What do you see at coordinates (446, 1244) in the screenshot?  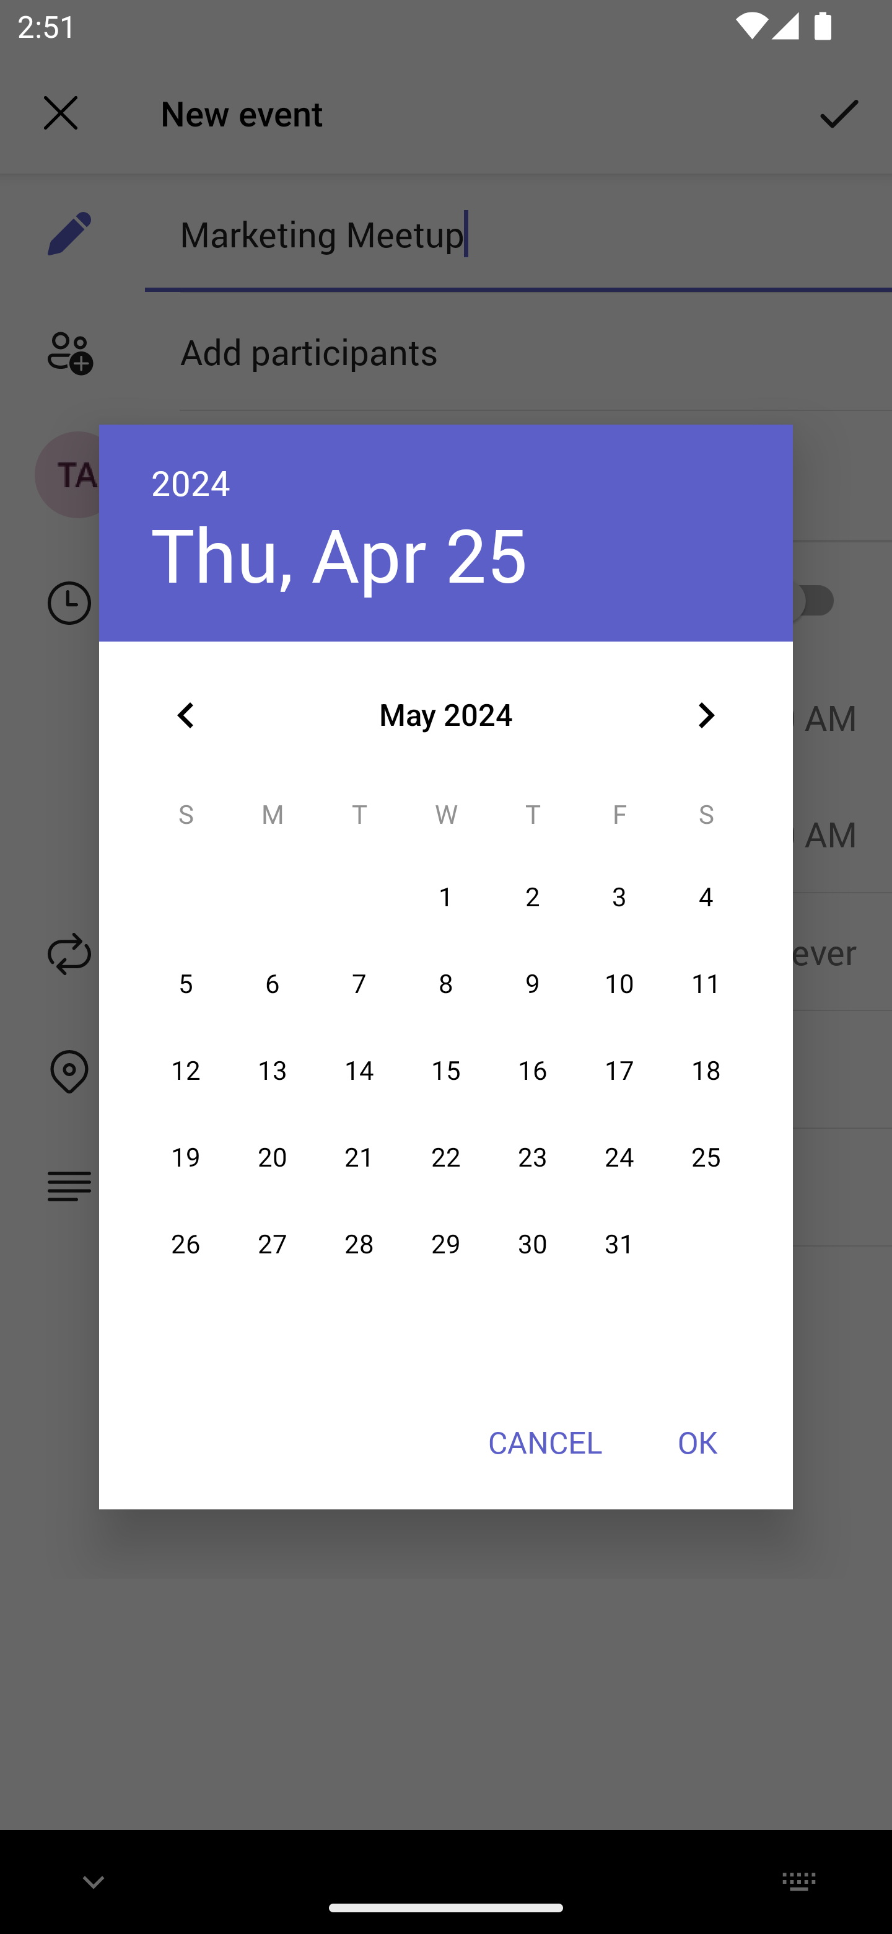 I see `29 29 May 2024` at bounding box center [446, 1244].